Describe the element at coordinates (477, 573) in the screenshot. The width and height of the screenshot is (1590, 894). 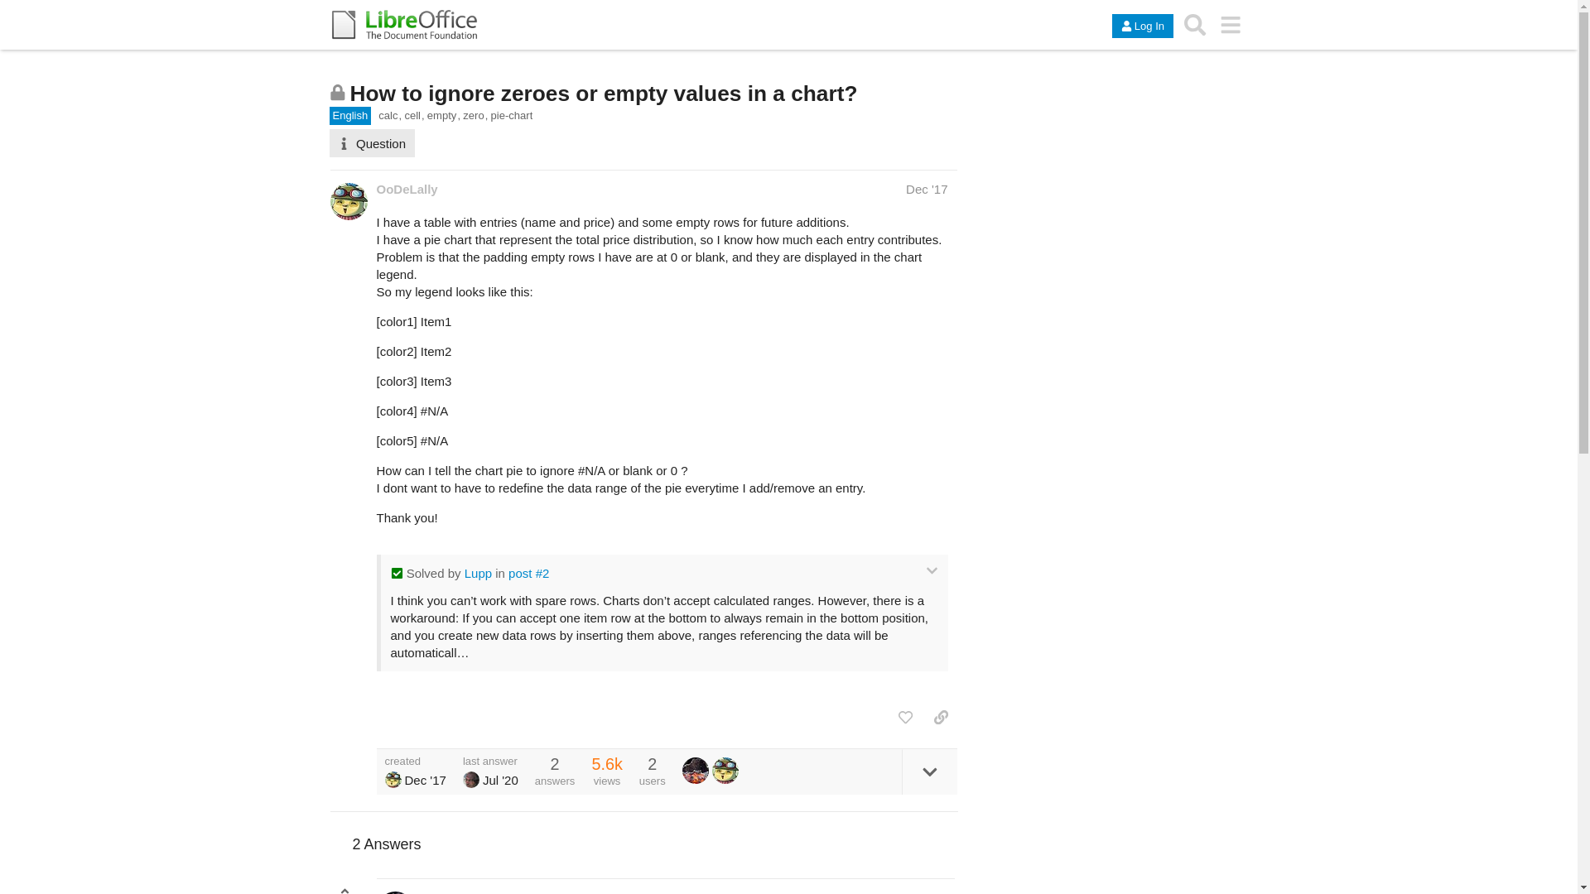
I see `Lupp` at that location.